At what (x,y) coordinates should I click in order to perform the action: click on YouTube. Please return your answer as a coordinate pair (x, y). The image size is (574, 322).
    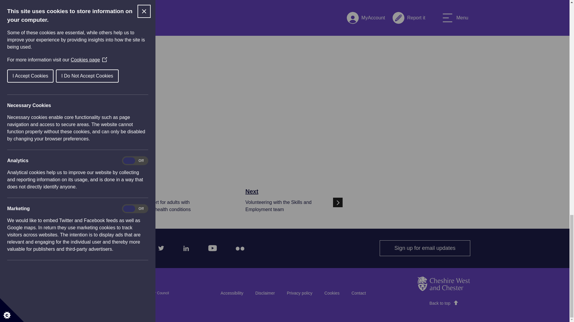
    Looking at the image, I should click on (210, 247).